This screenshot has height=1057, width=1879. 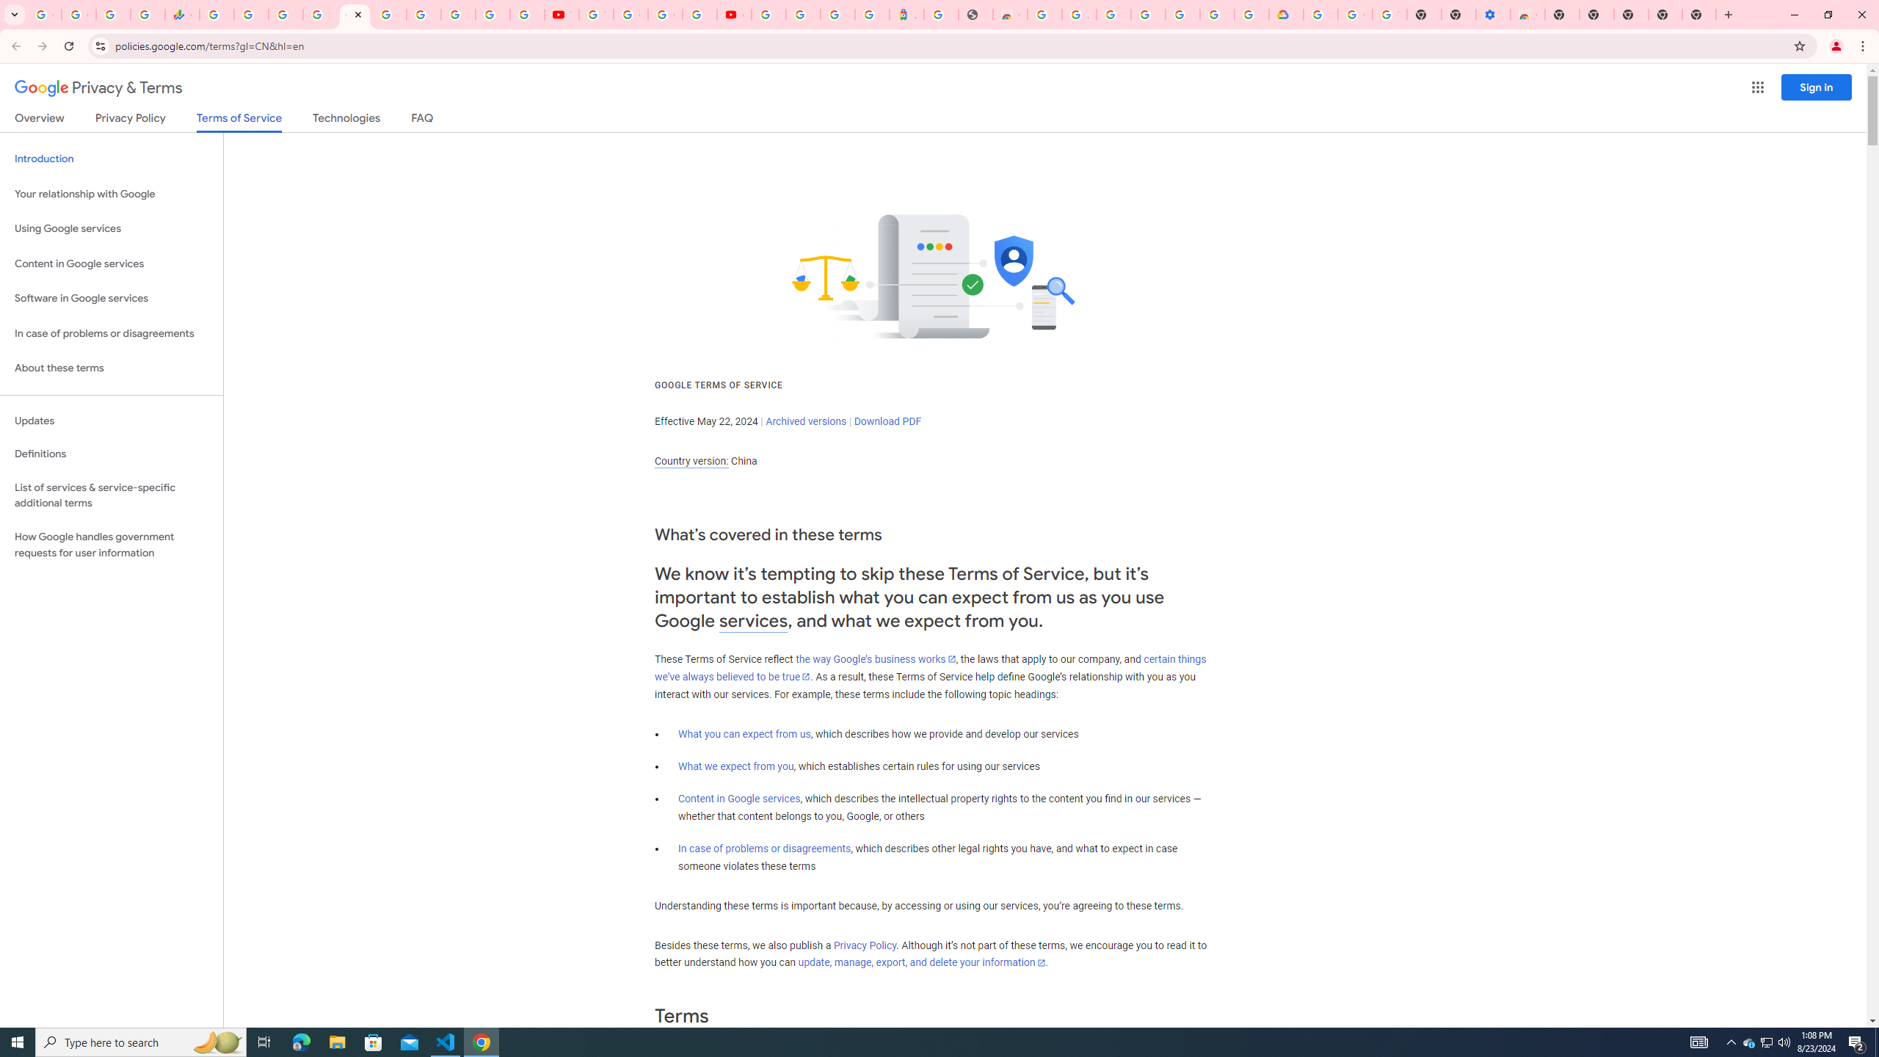 I want to click on What you can expect from us, so click(x=744, y=734).